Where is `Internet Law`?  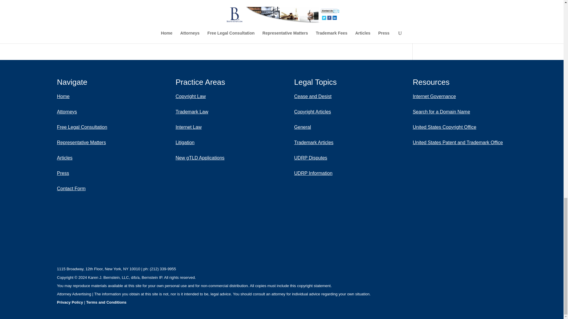 Internet Law is located at coordinates (200, 127).